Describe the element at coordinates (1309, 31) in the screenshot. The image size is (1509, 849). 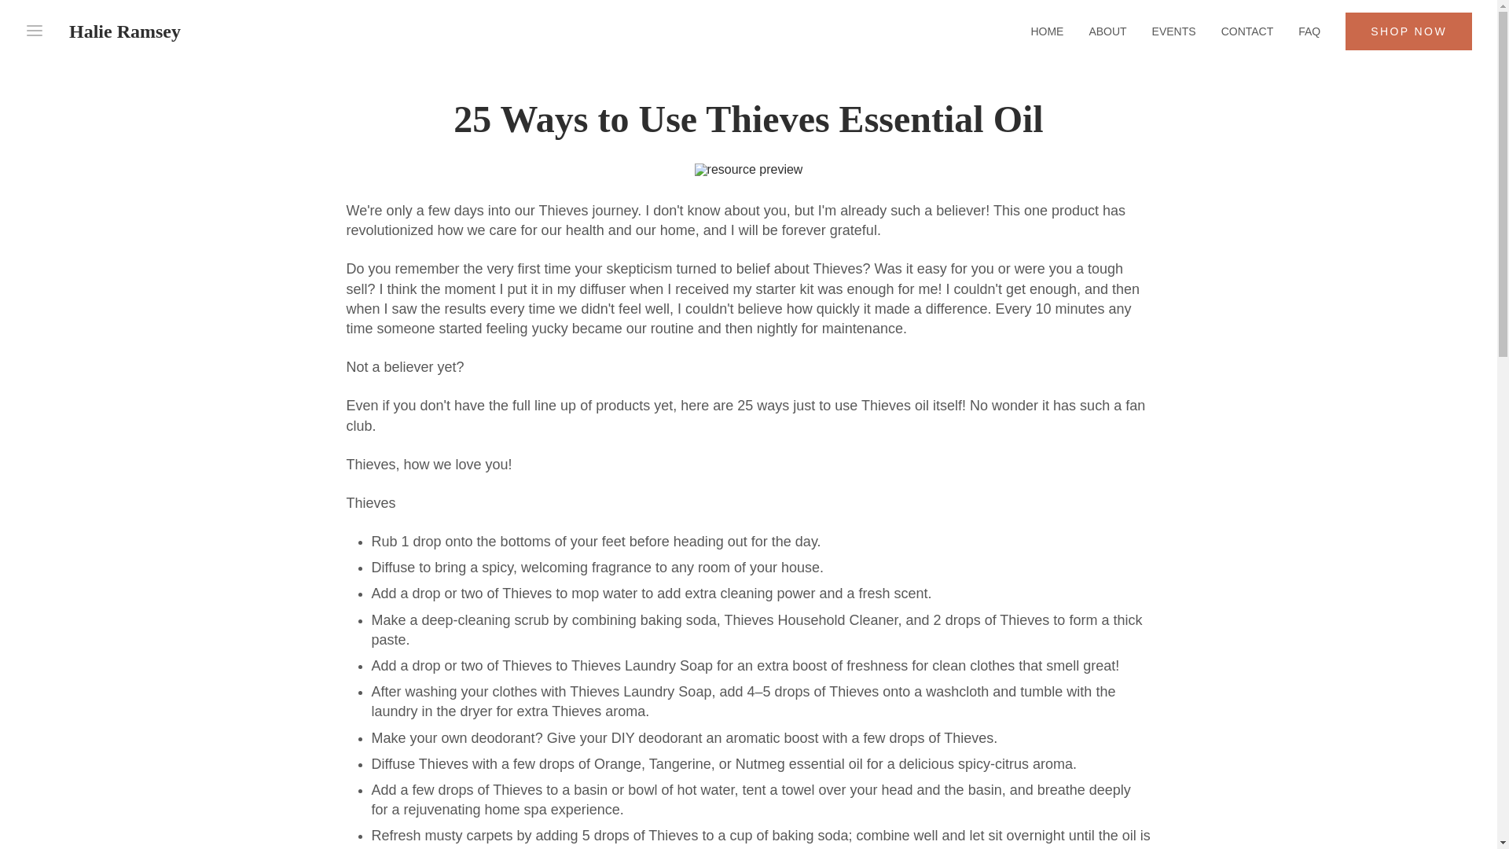
I see `FAQ` at that location.